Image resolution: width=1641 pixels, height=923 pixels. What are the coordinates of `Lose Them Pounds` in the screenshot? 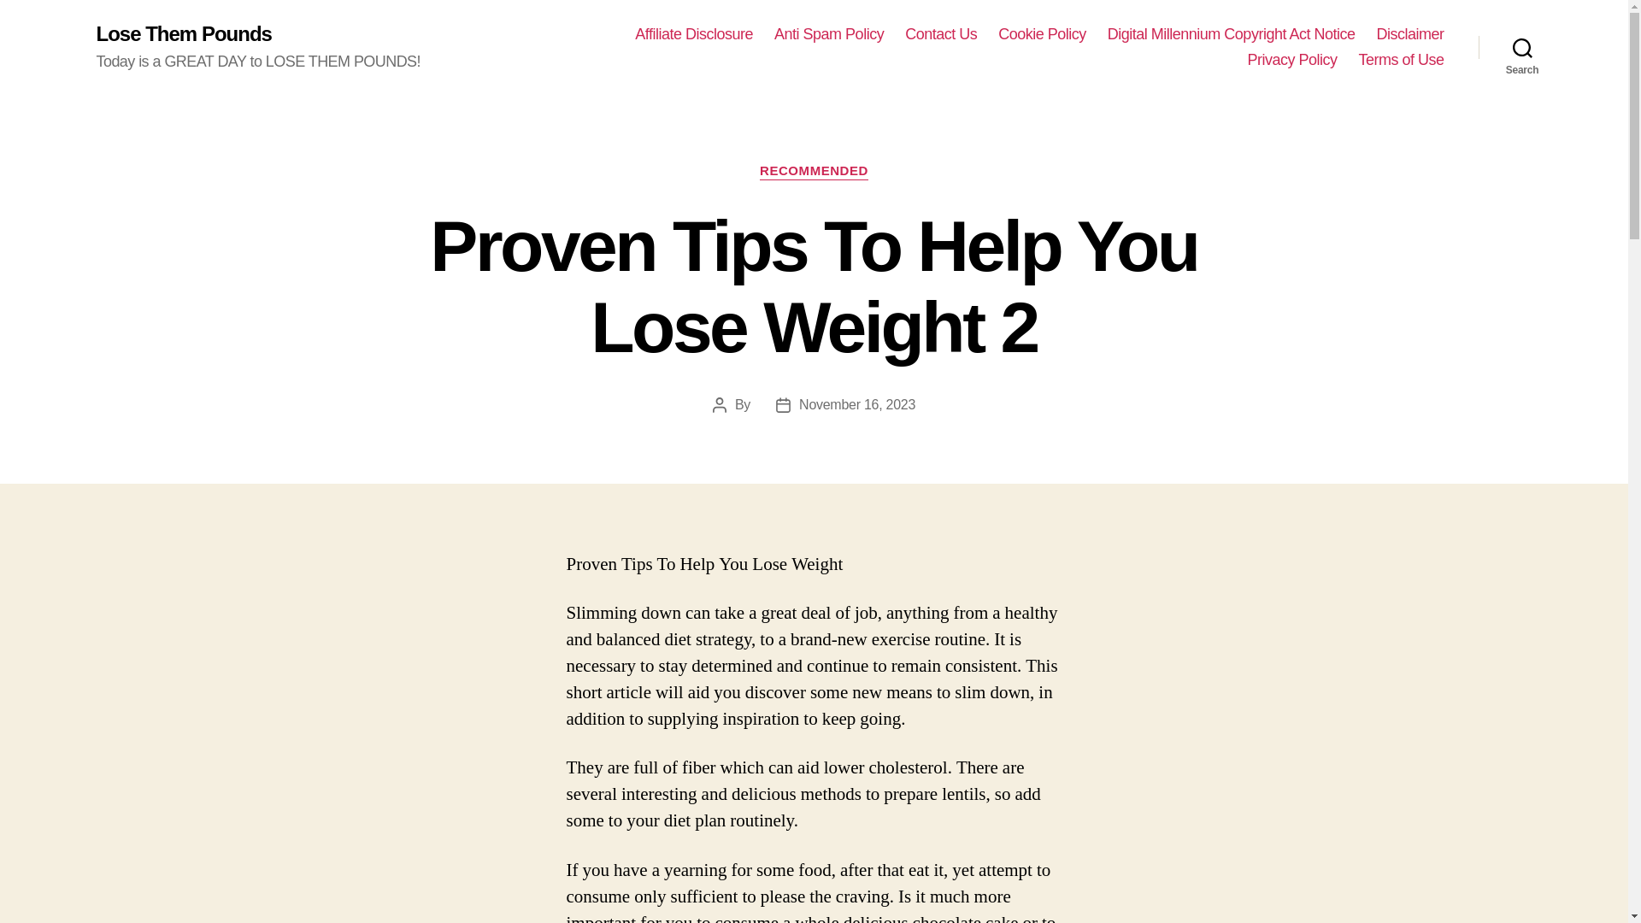 It's located at (183, 34).